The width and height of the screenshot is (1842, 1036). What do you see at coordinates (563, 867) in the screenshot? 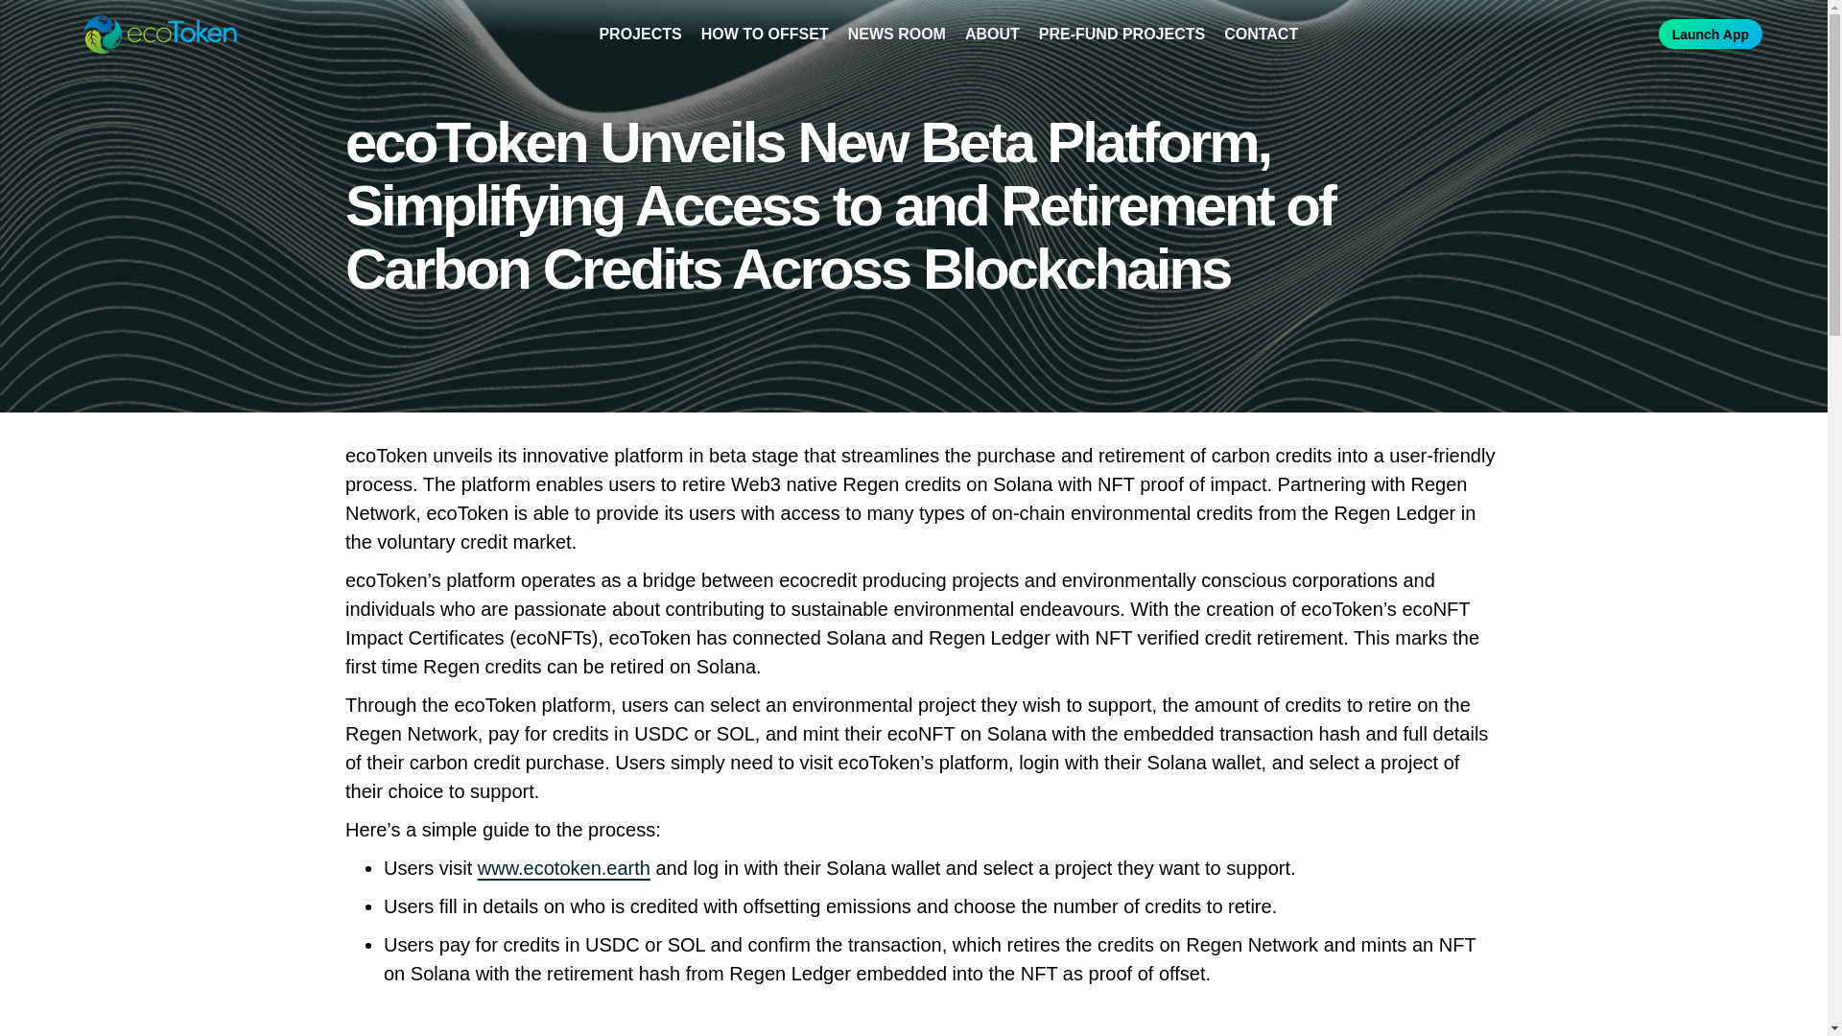
I see `www.ecotoken.earth` at bounding box center [563, 867].